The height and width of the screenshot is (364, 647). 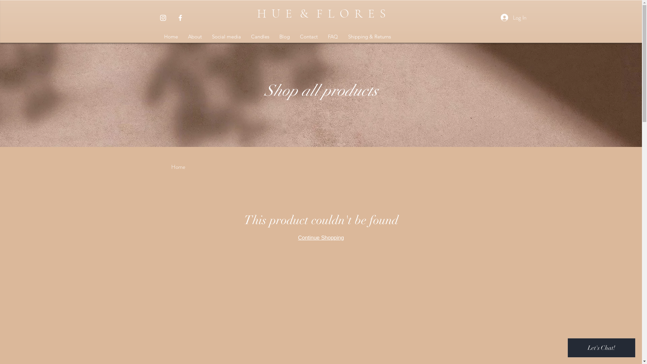 What do you see at coordinates (171, 36) in the screenshot?
I see `Home` at bounding box center [171, 36].